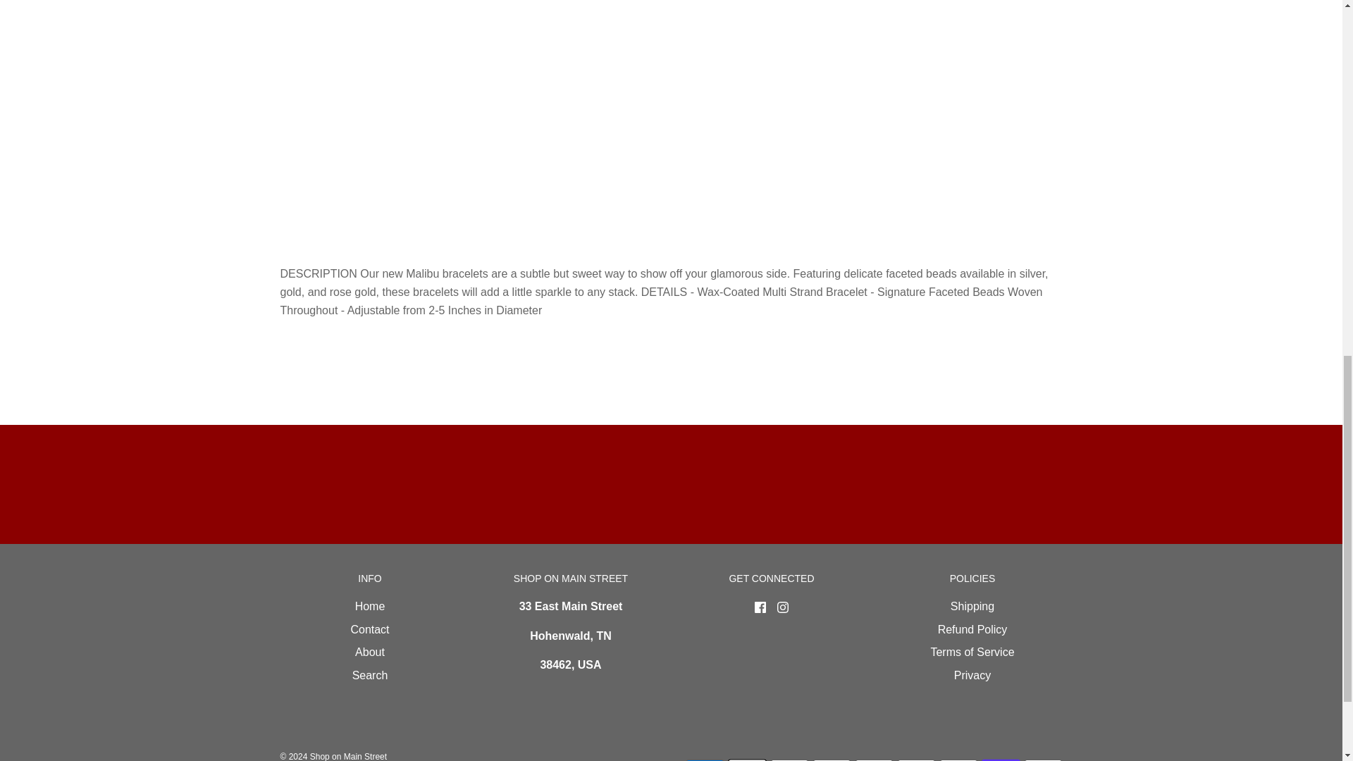 This screenshot has width=1353, height=761. What do you see at coordinates (958, 759) in the screenshot?
I see `Mastercard` at bounding box center [958, 759].